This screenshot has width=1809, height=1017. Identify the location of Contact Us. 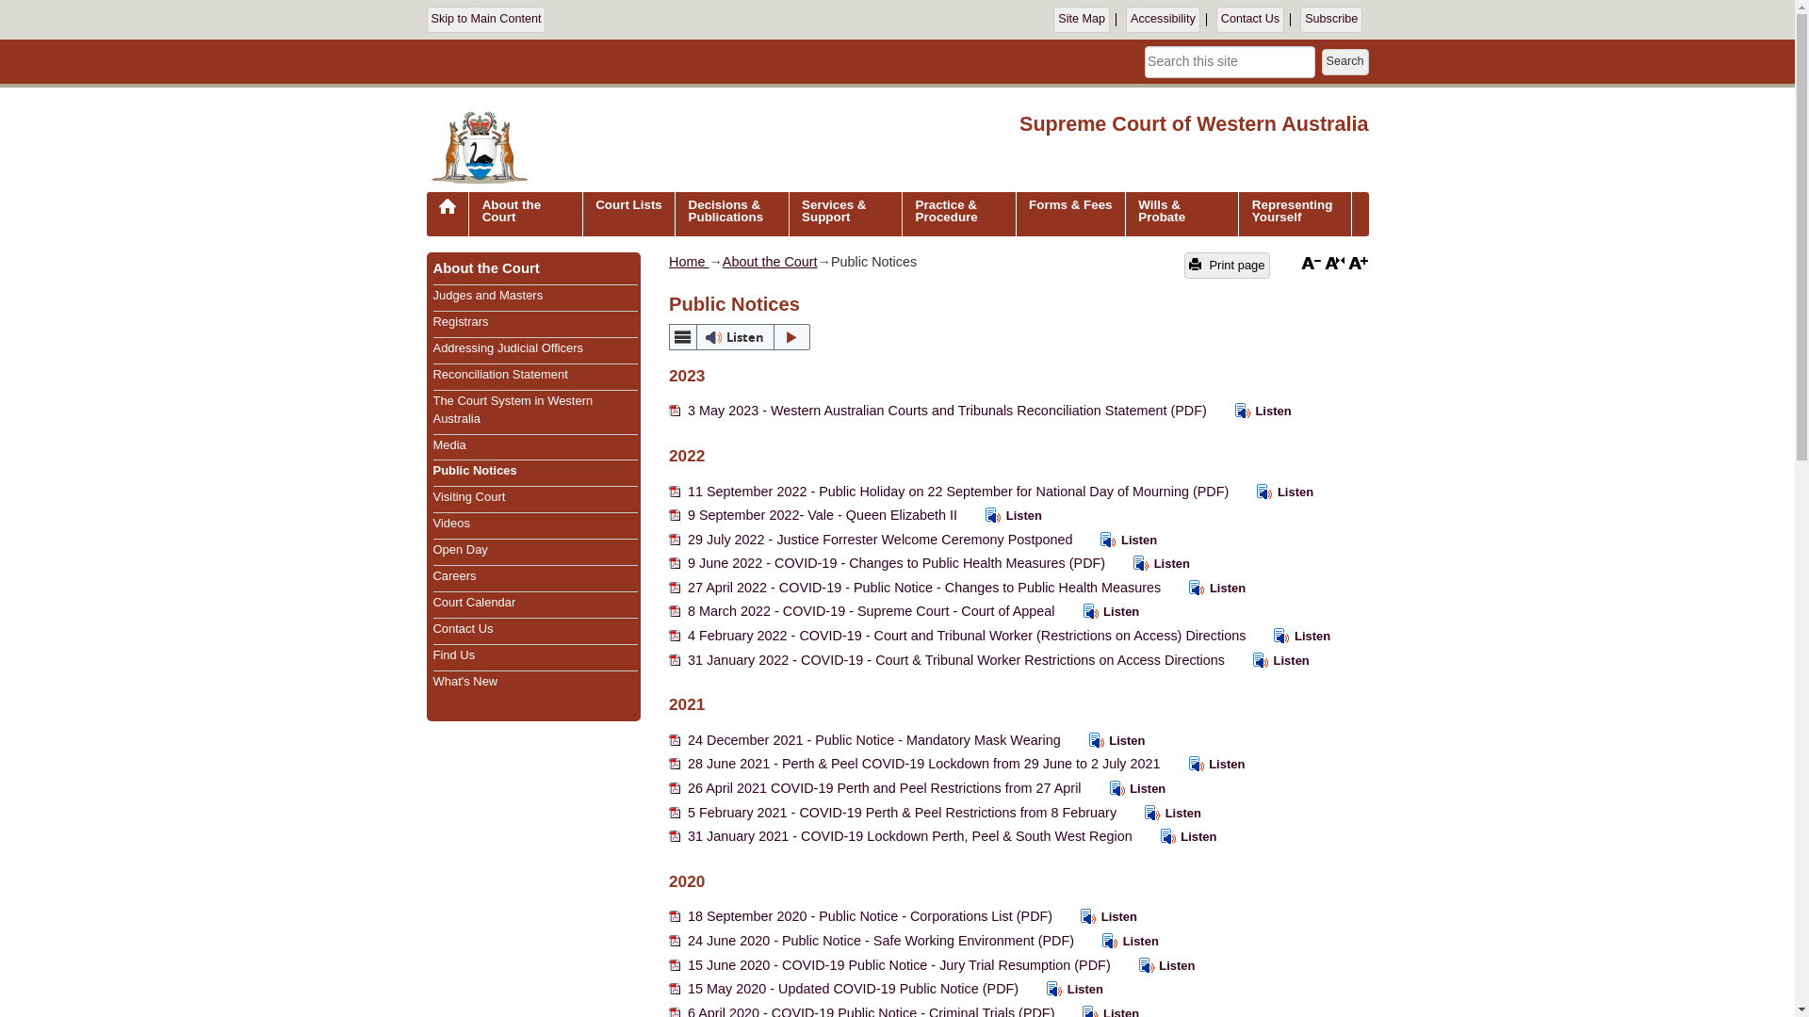
(464, 629).